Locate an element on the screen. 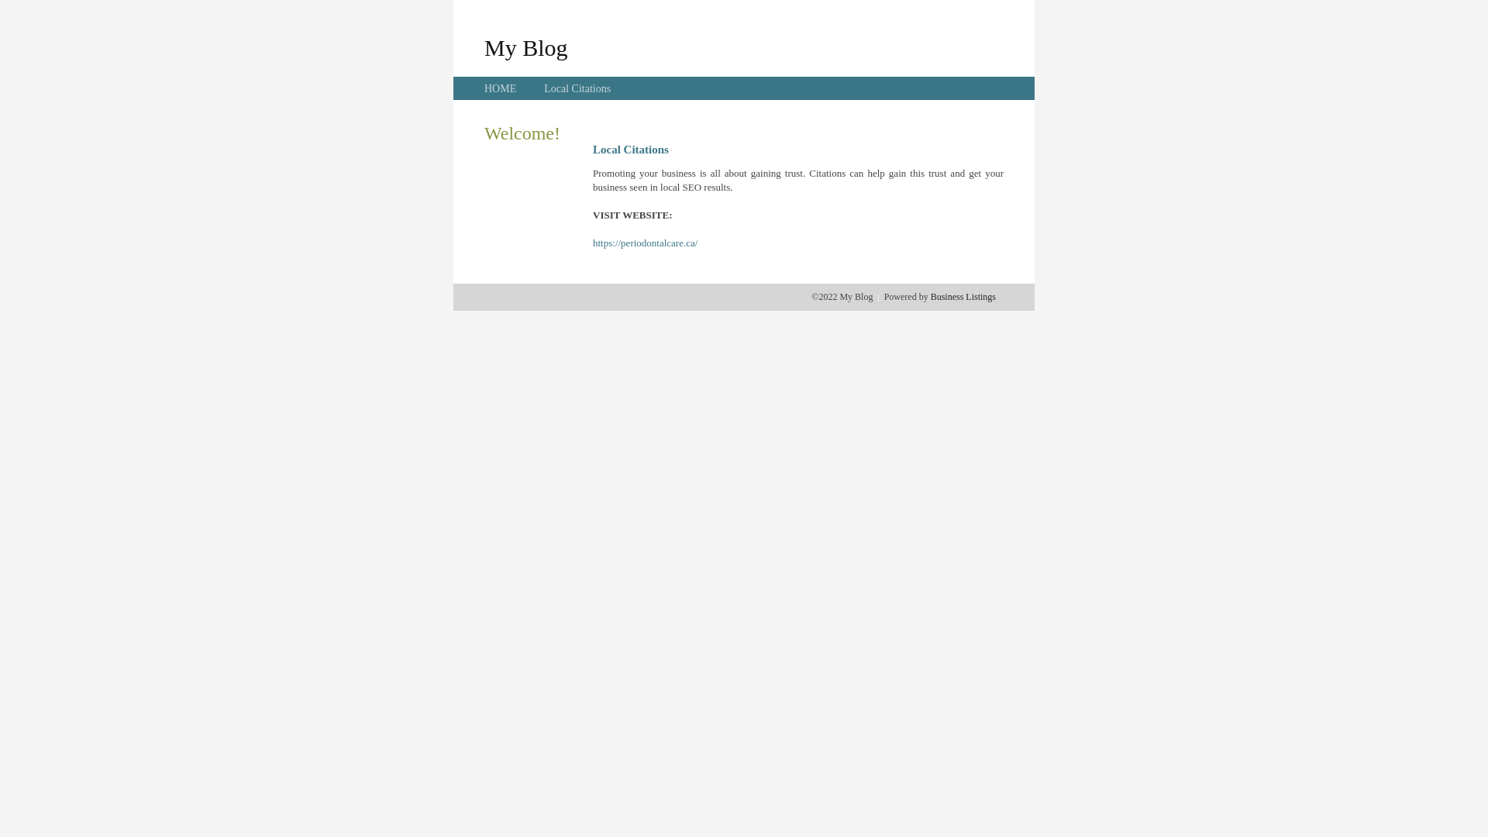 The width and height of the screenshot is (1488, 837). My Blog is located at coordinates (526, 47).